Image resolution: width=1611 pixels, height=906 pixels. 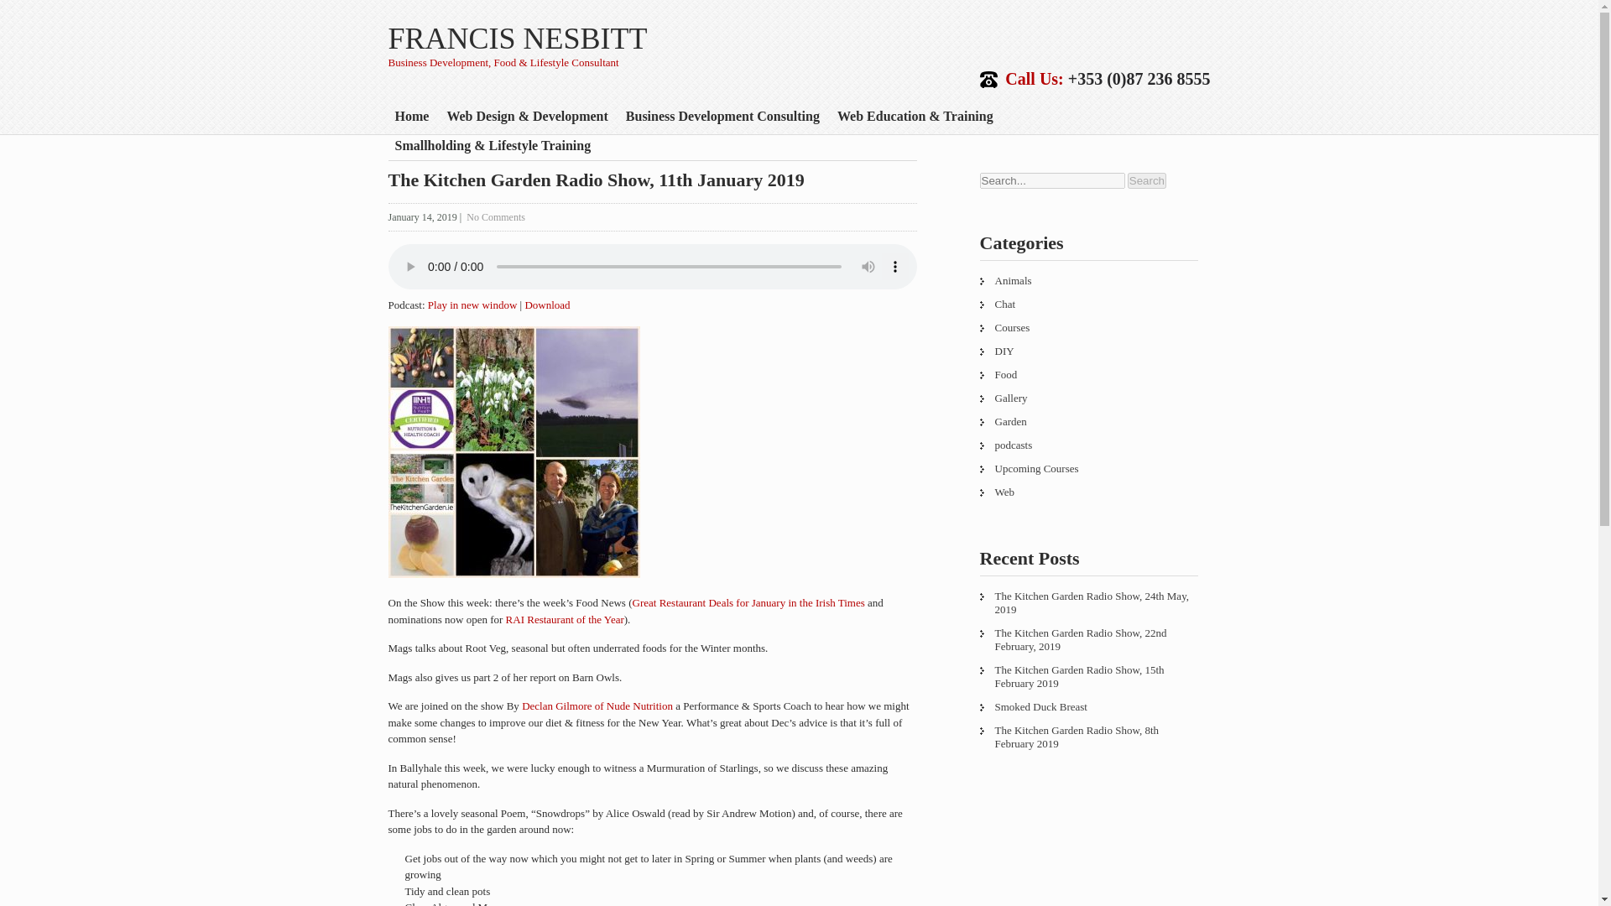 What do you see at coordinates (748, 602) in the screenshot?
I see `Great Restaurant Deals for January in the Irish Times` at bounding box center [748, 602].